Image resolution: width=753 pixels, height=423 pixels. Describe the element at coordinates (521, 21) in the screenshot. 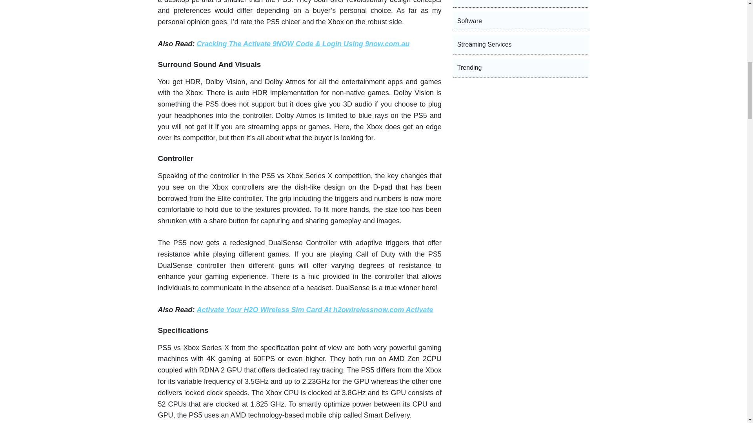

I see `Software` at that location.